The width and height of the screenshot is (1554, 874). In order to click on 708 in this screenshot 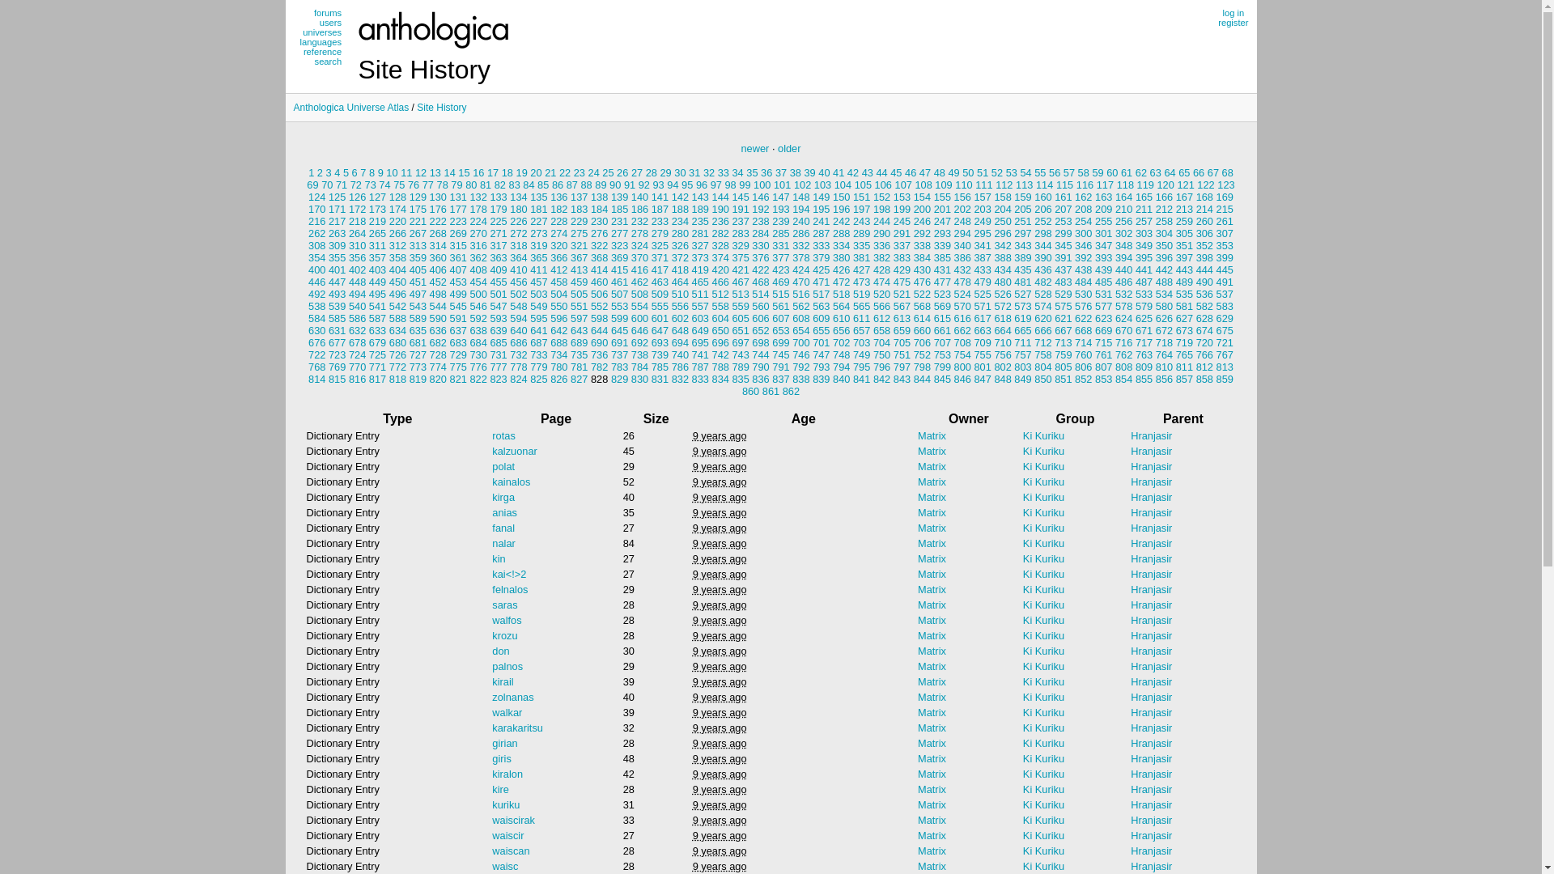, I will do `click(963, 343)`.